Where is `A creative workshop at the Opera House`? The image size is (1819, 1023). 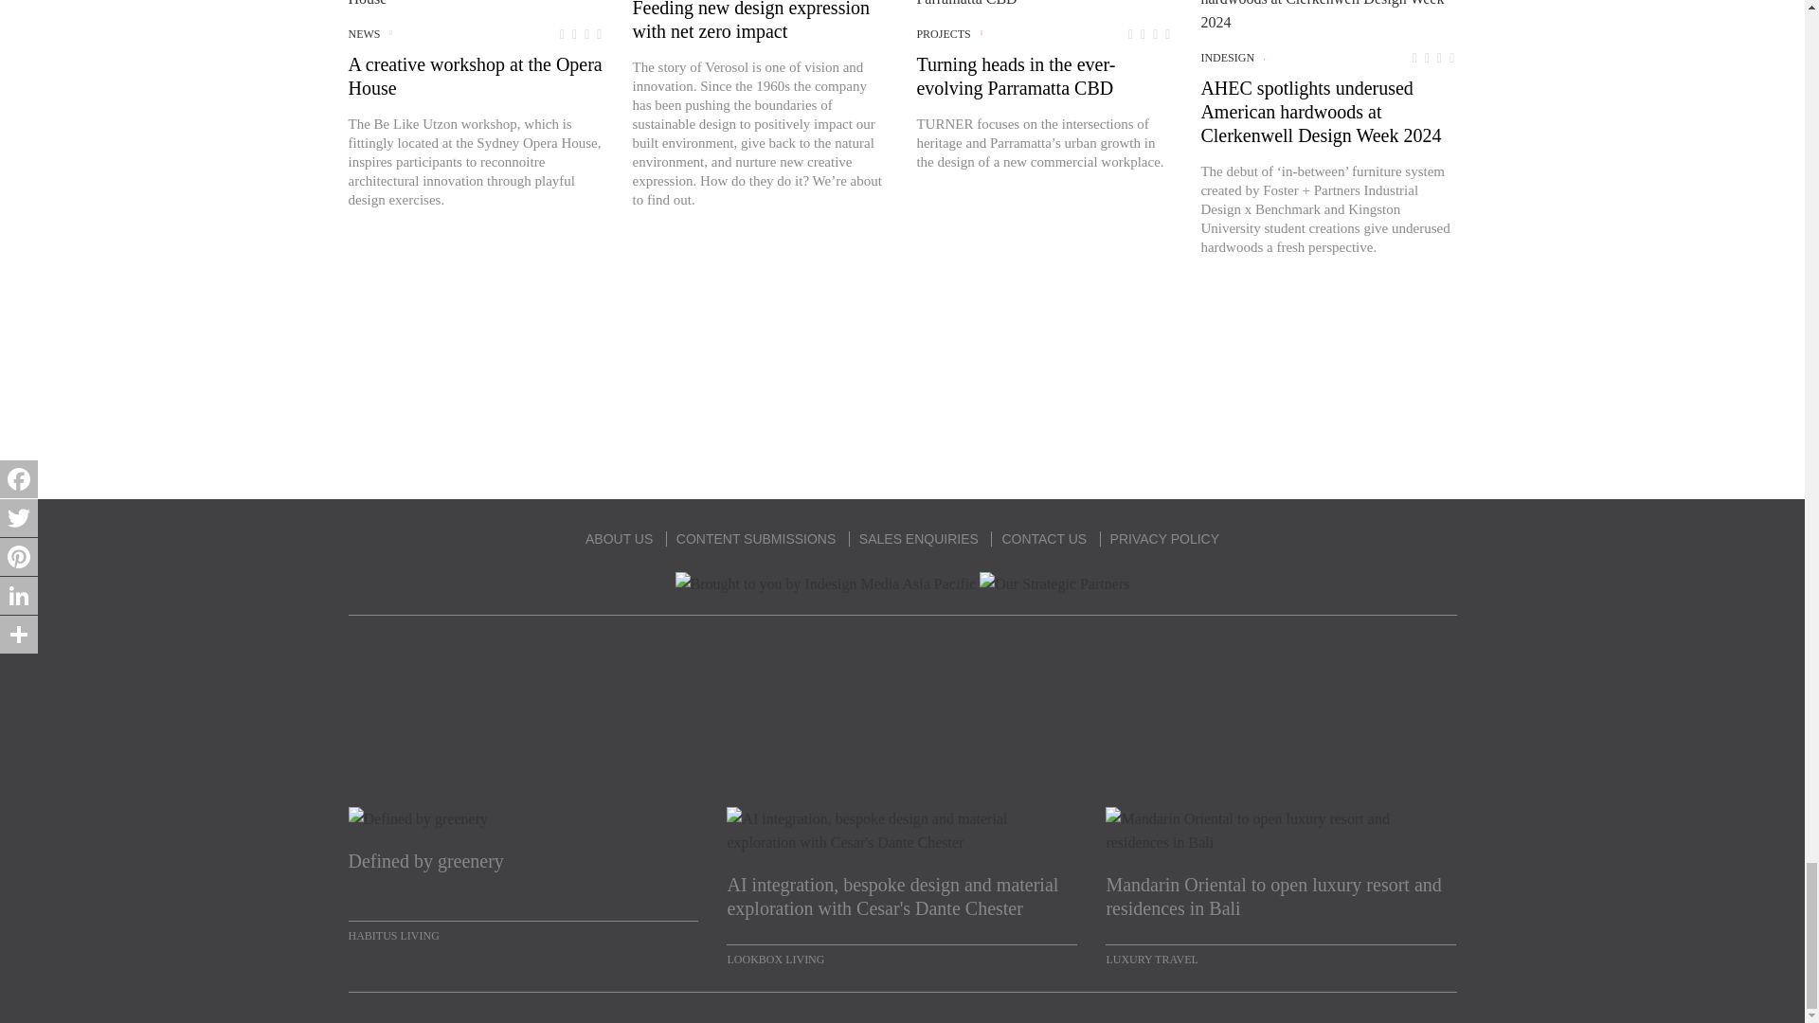 A creative workshop at the Opera House is located at coordinates (476, 5).